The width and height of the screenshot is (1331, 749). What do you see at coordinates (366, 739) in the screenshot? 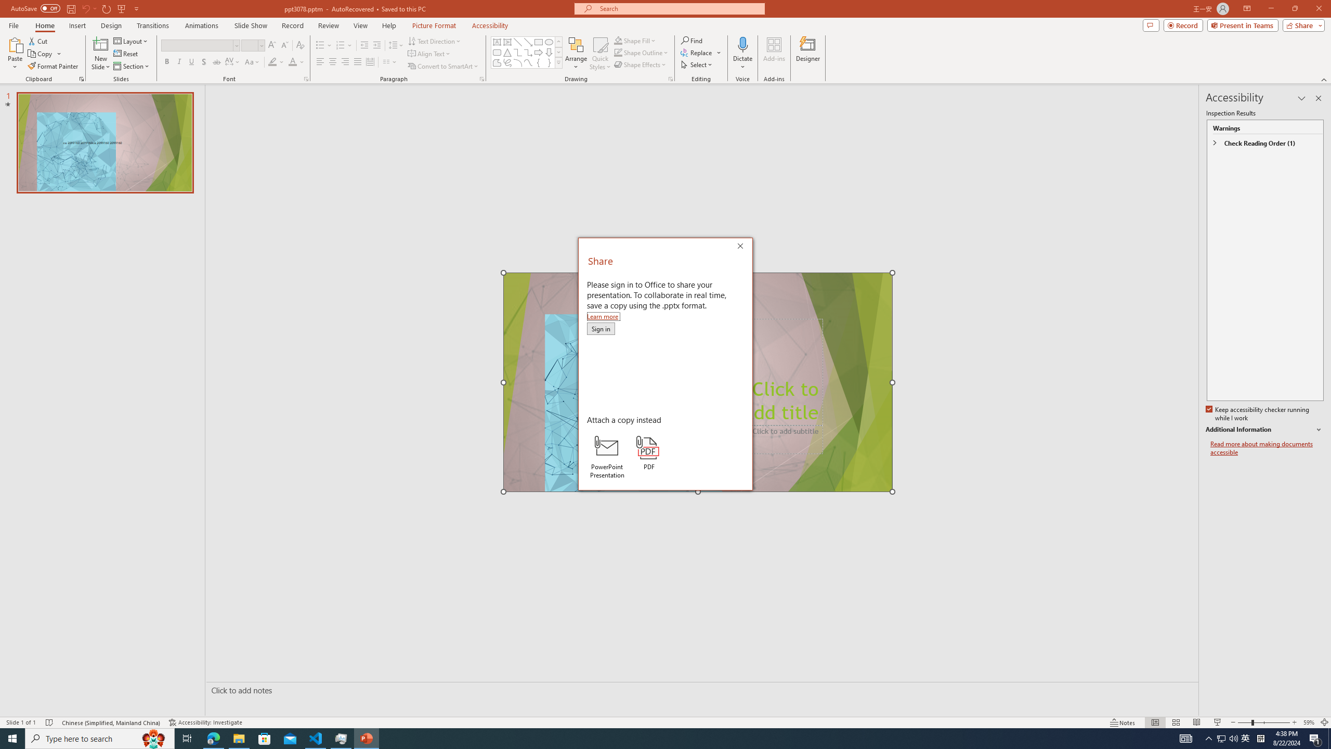
I see `PowerPoint - 1 running window` at bounding box center [366, 739].